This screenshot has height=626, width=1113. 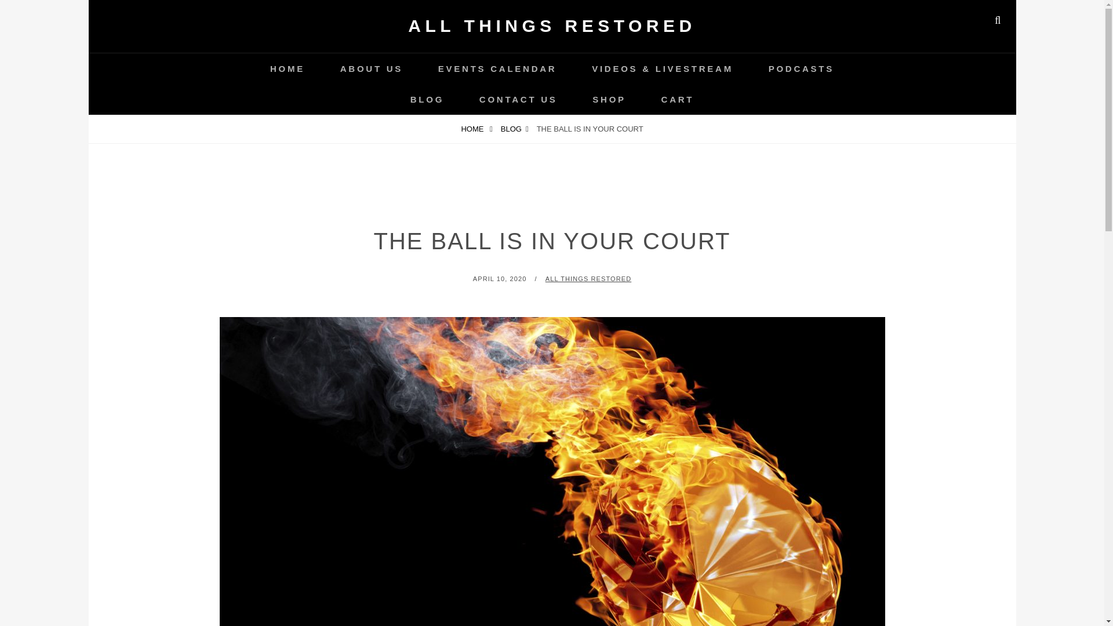 I want to click on PODCASTS, so click(x=801, y=68).